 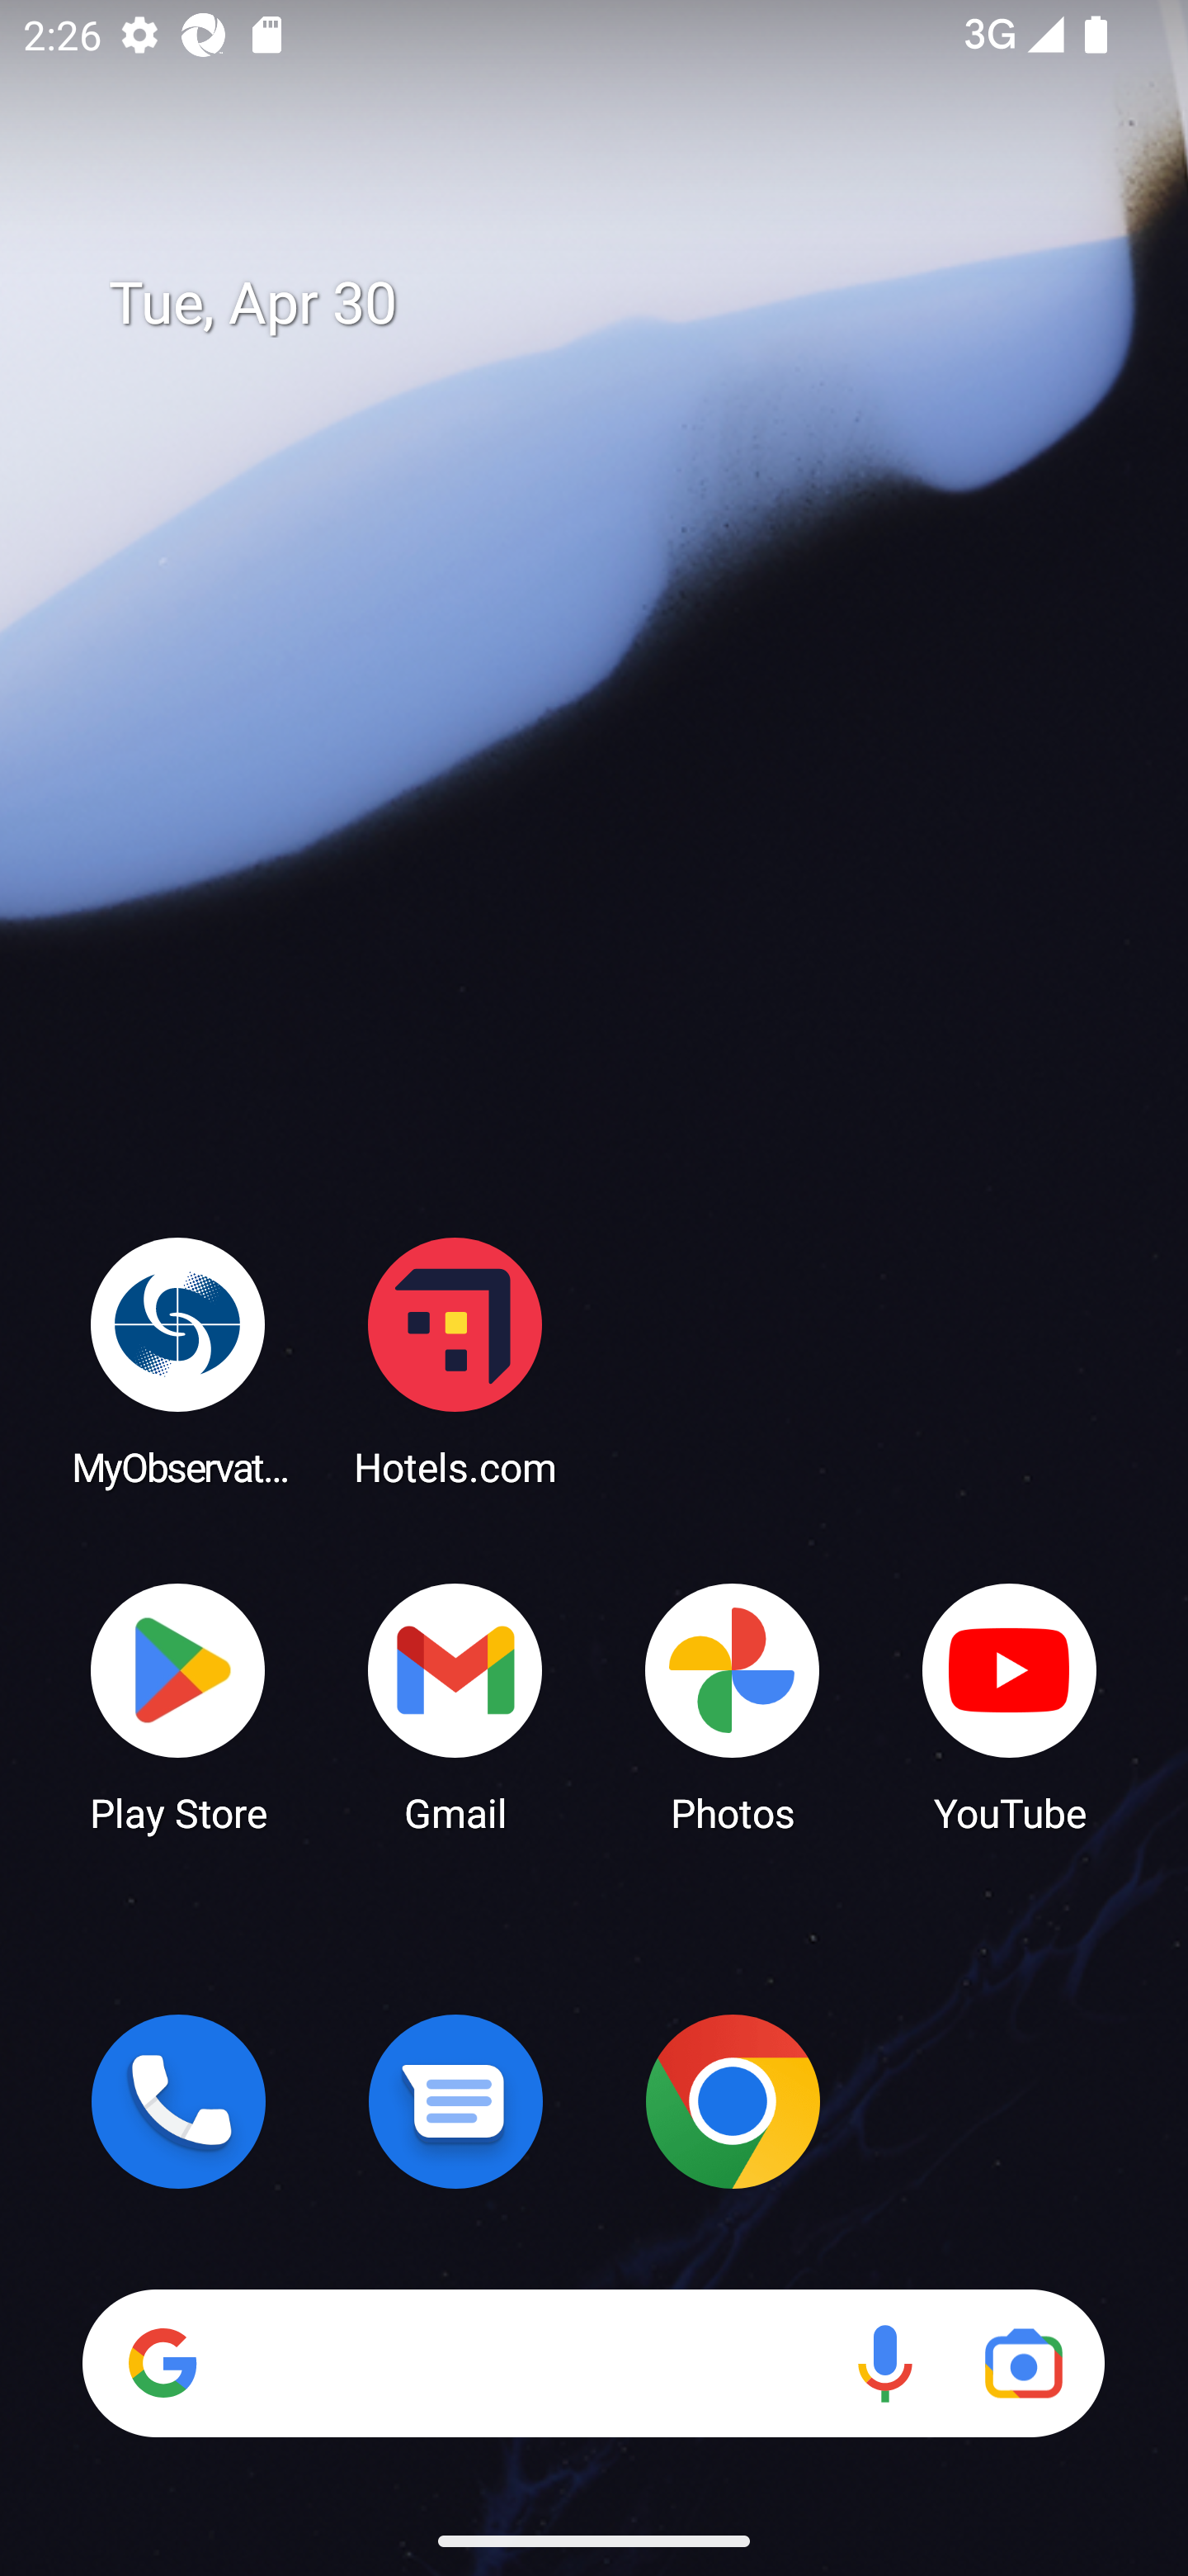 I want to click on Photos, so click(x=733, y=1706).